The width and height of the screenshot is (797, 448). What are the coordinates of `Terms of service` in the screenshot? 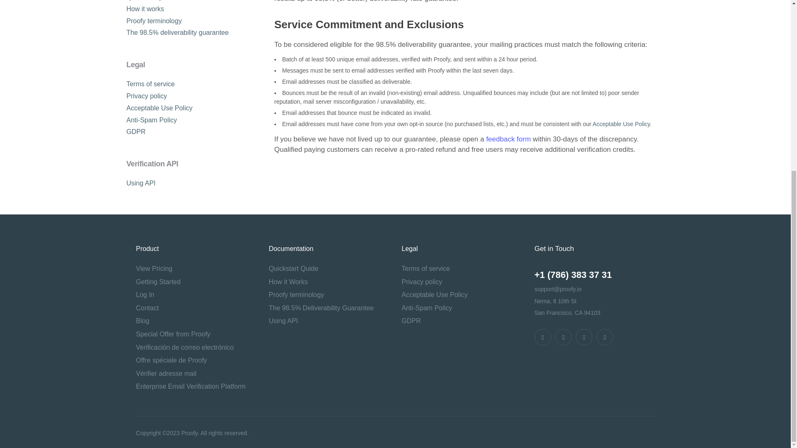 It's located at (150, 84).